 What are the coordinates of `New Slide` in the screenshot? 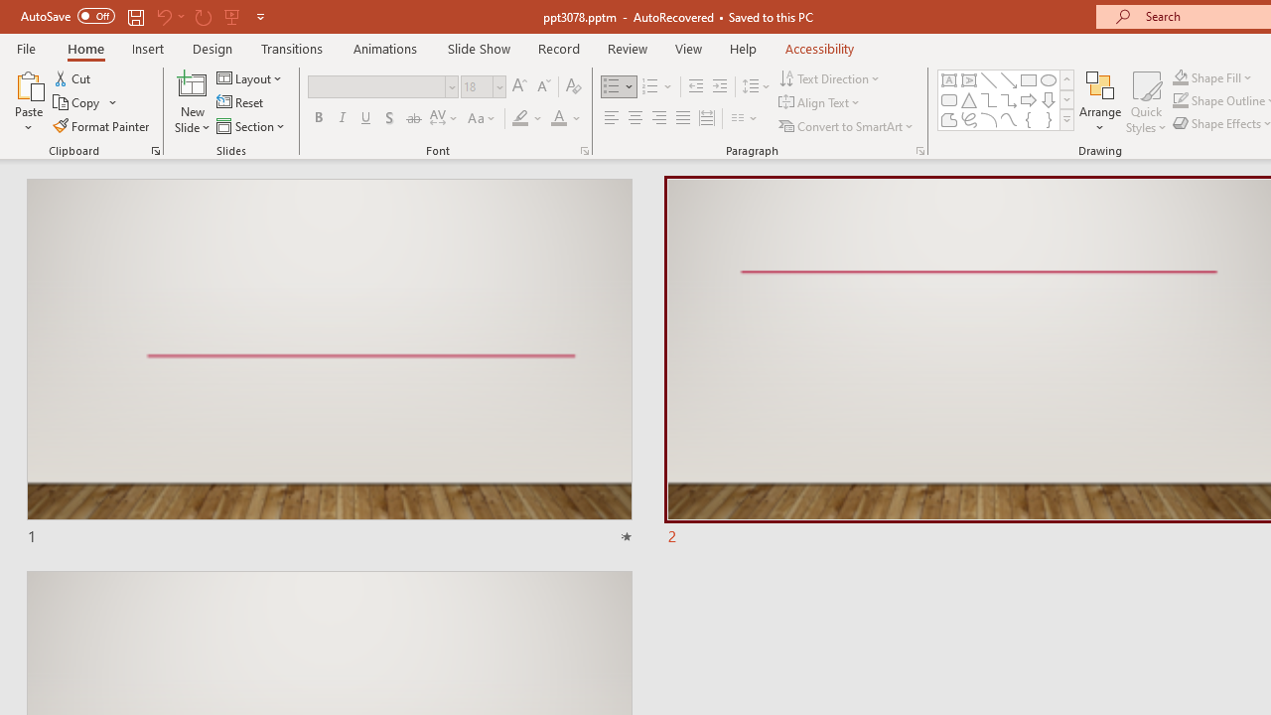 It's located at (193, 83).